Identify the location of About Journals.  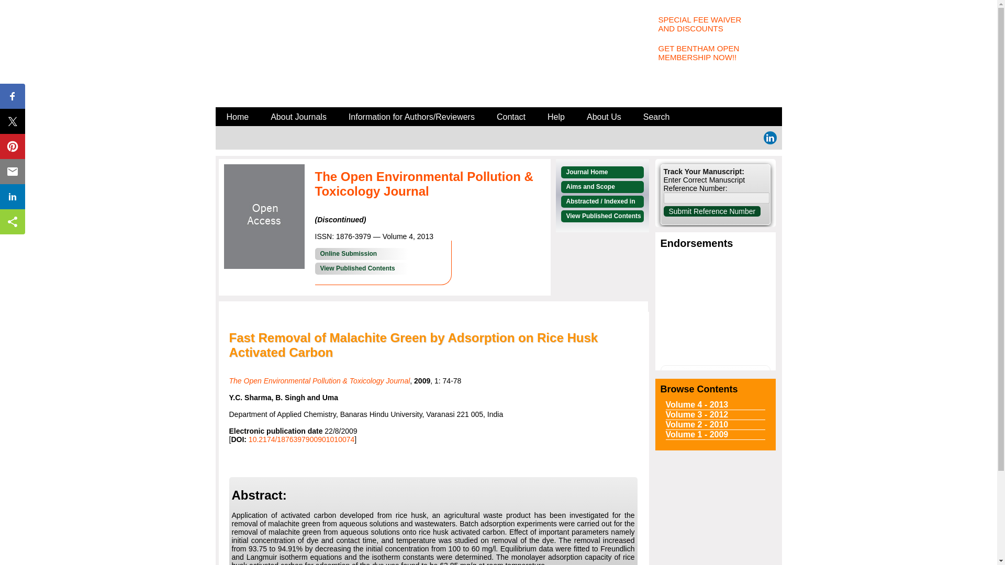
(715, 54).